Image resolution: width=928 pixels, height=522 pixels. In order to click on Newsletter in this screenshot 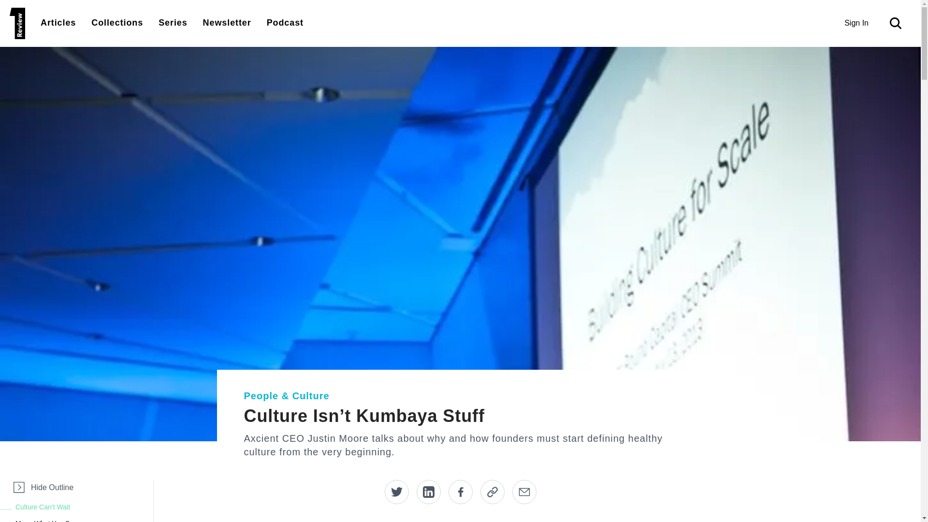, I will do `click(227, 22)`.